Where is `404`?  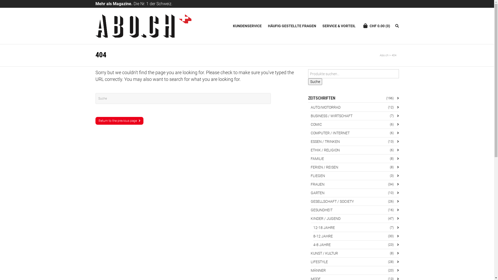 404 is located at coordinates (394, 55).